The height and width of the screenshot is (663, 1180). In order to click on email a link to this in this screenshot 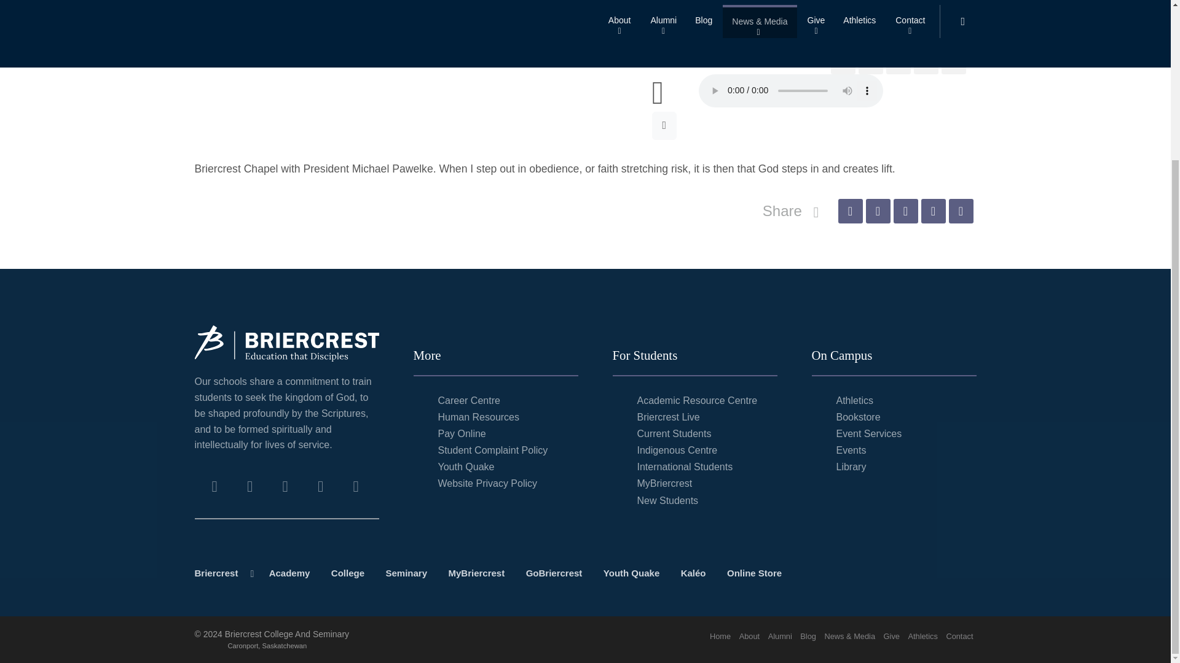, I will do `click(954, 61)`.